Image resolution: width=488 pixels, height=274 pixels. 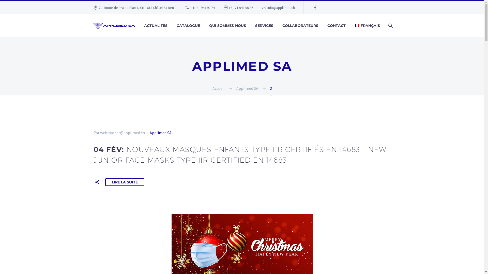 What do you see at coordinates (264, 26) in the screenshot?
I see `SERVICES` at bounding box center [264, 26].